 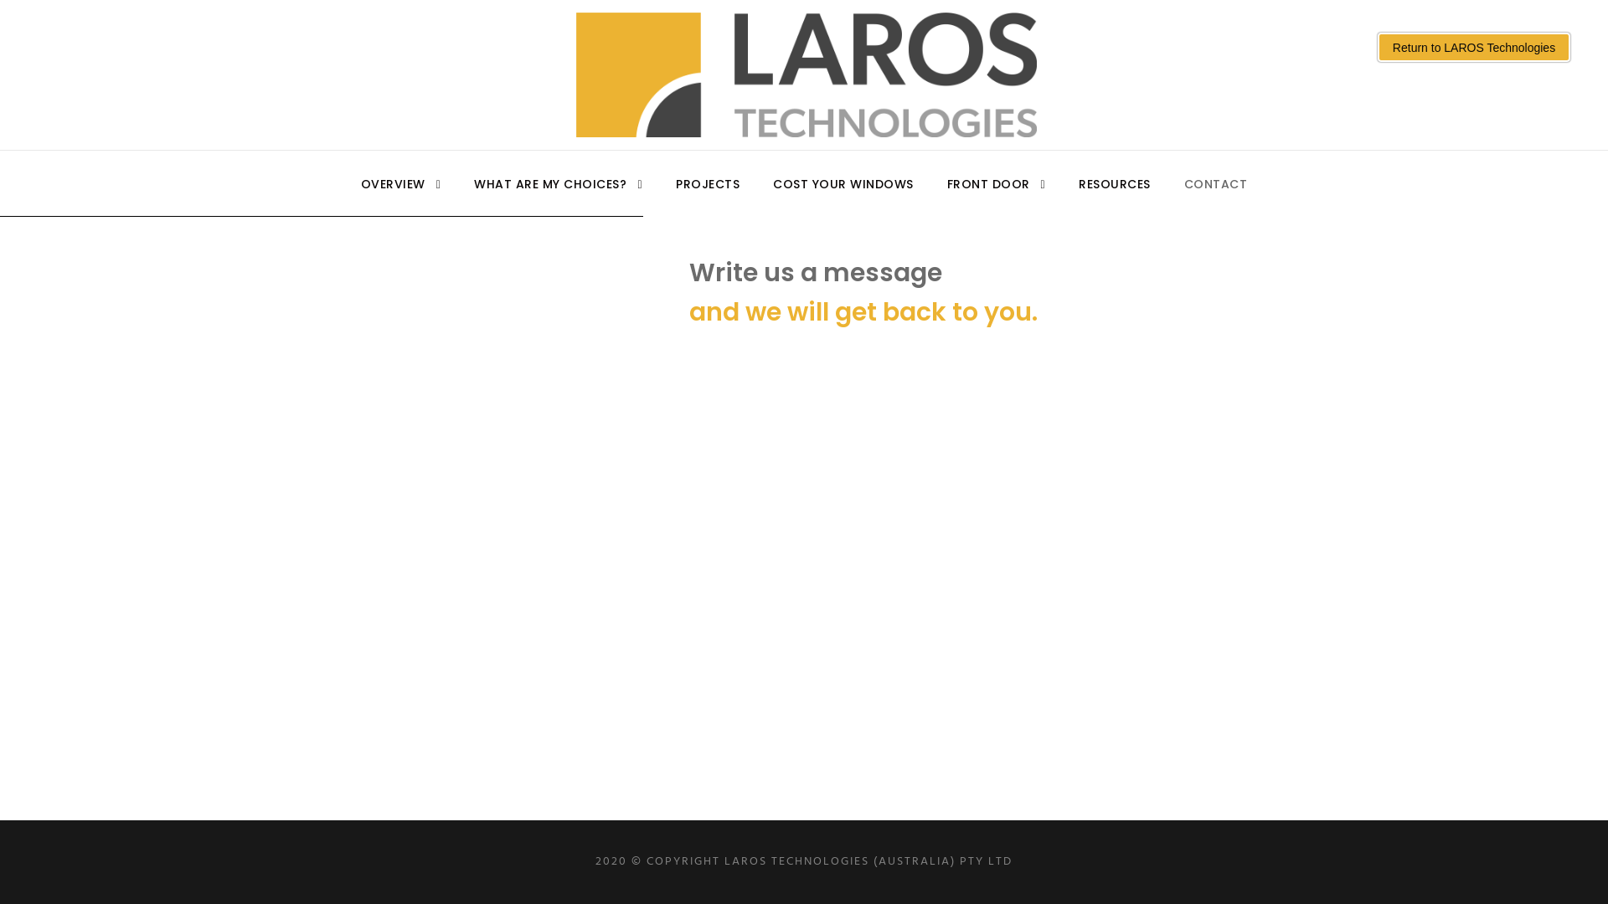 I want to click on CONTACT, so click(x=1216, y=196).